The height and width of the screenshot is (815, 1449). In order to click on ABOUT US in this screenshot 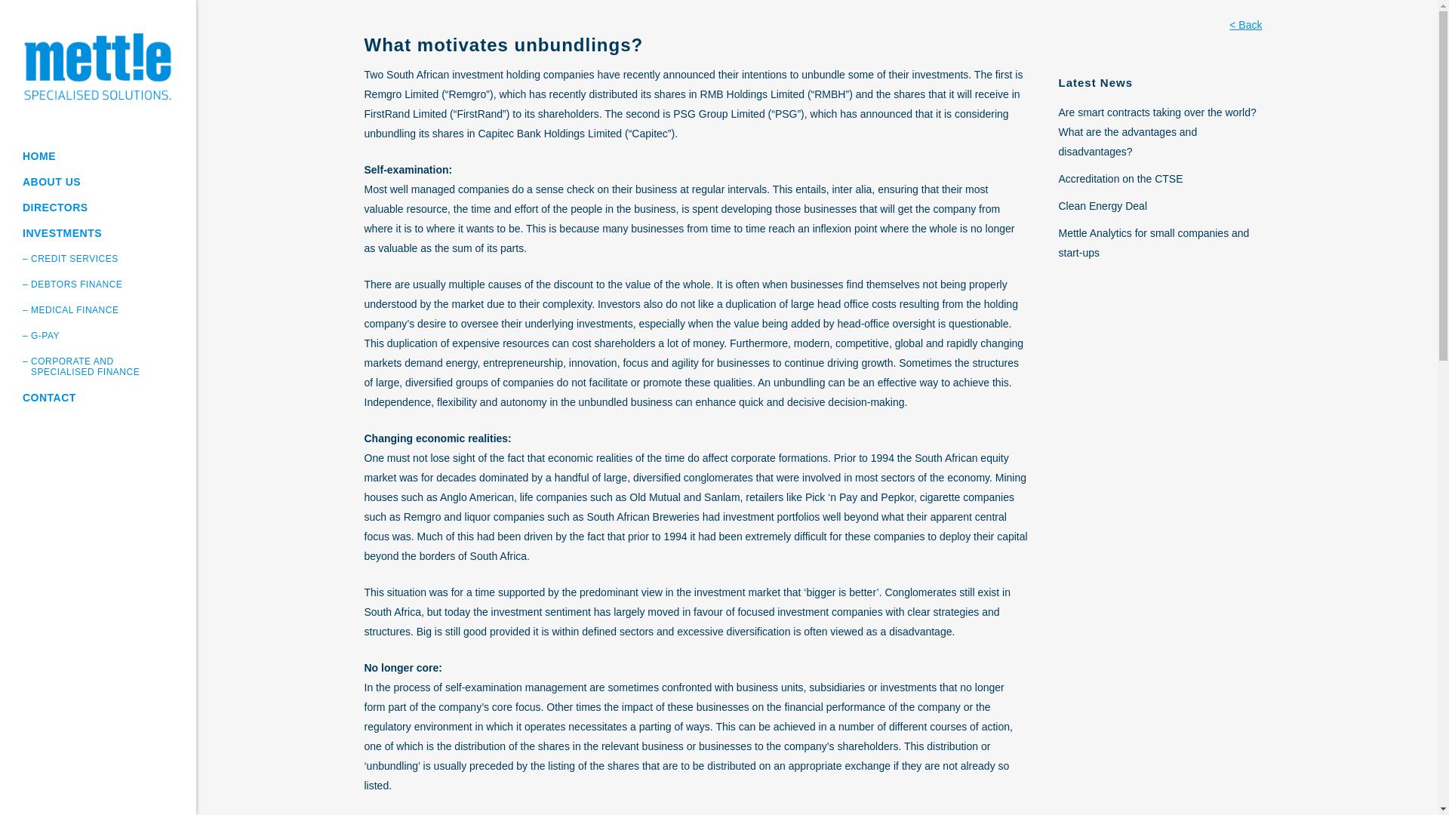, I will do `click(98, 181)`.